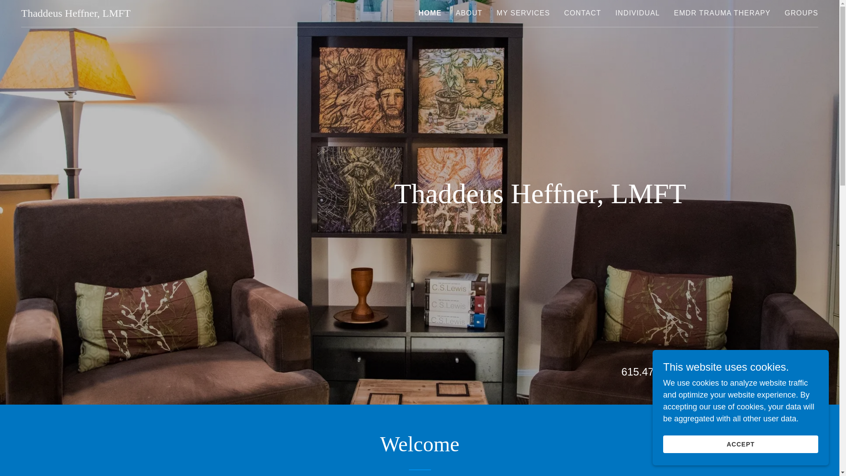 Image resolution: width=846 pixels, height=476 pixels. Describe the element at coordinates (523, 13) in the screenshot. I see `MY SERVICES` at that location.